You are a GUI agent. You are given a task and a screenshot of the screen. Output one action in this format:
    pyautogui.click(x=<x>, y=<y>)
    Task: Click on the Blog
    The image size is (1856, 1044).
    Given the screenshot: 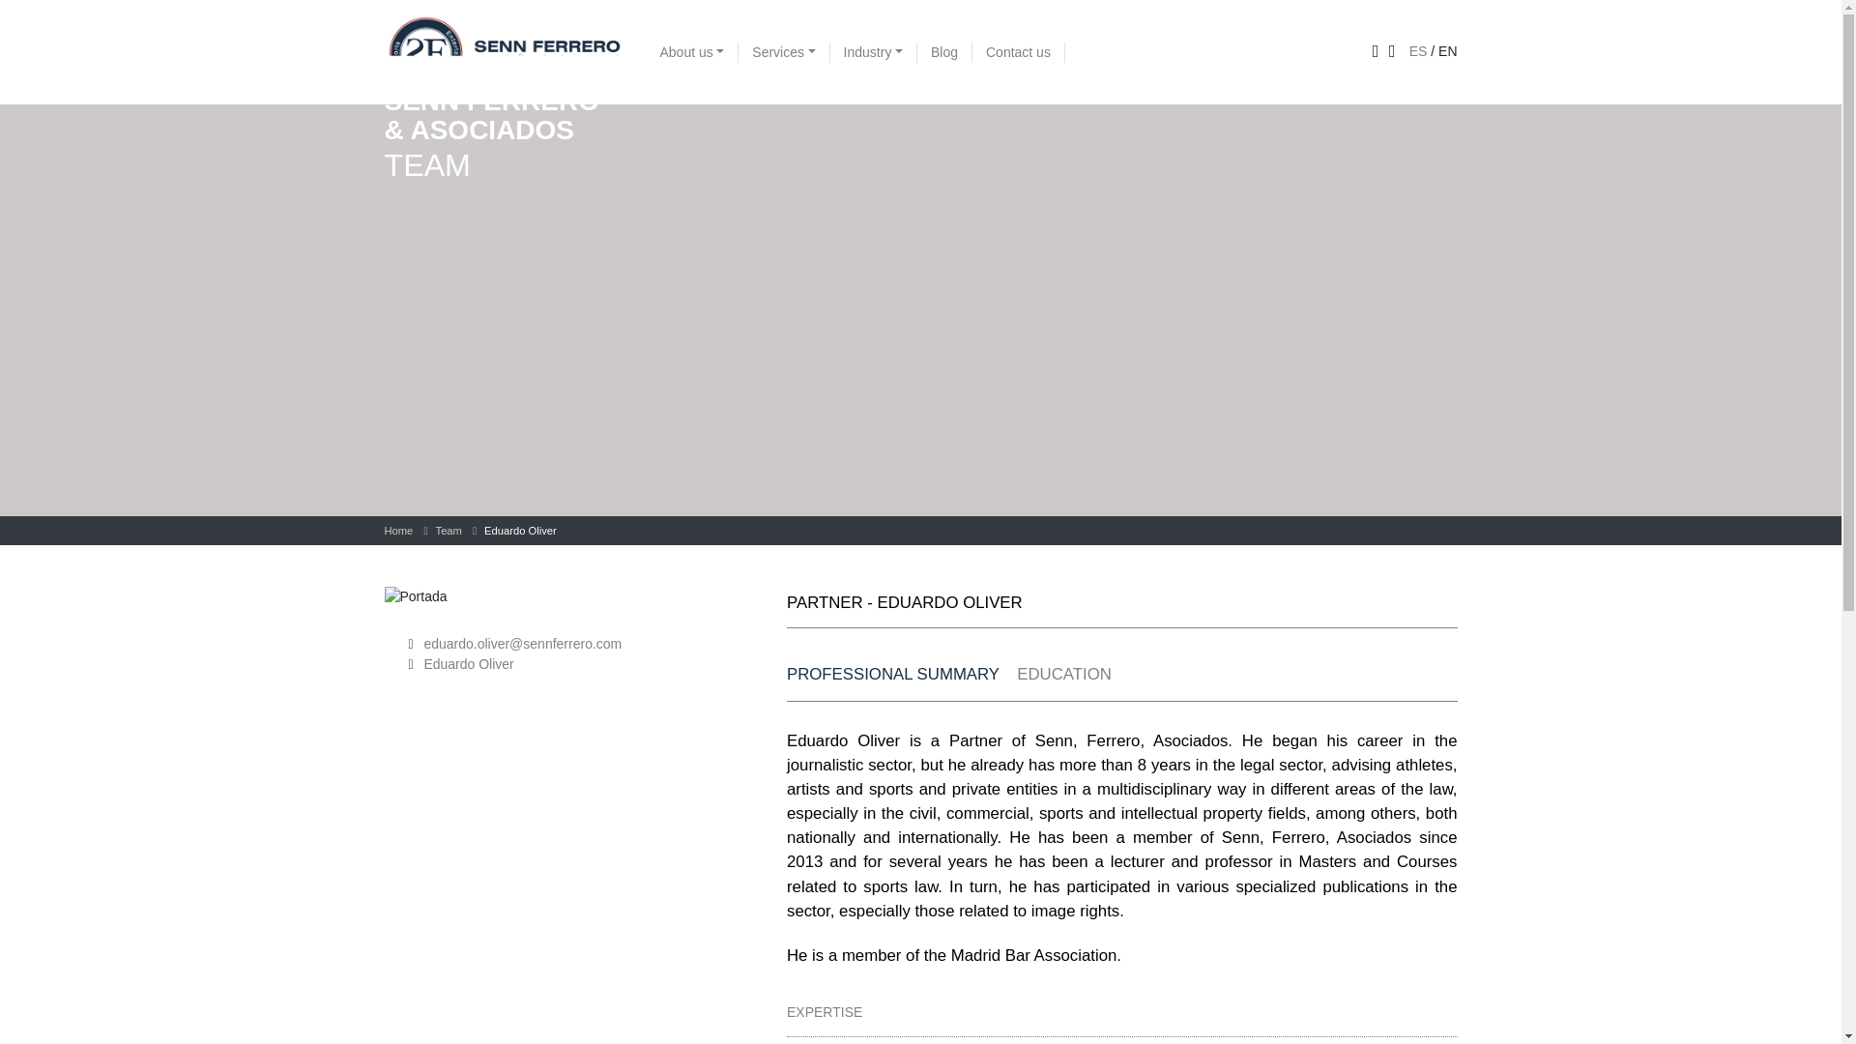 What is the action you would take?
    pyautogui.click(x=944, y=52)
    